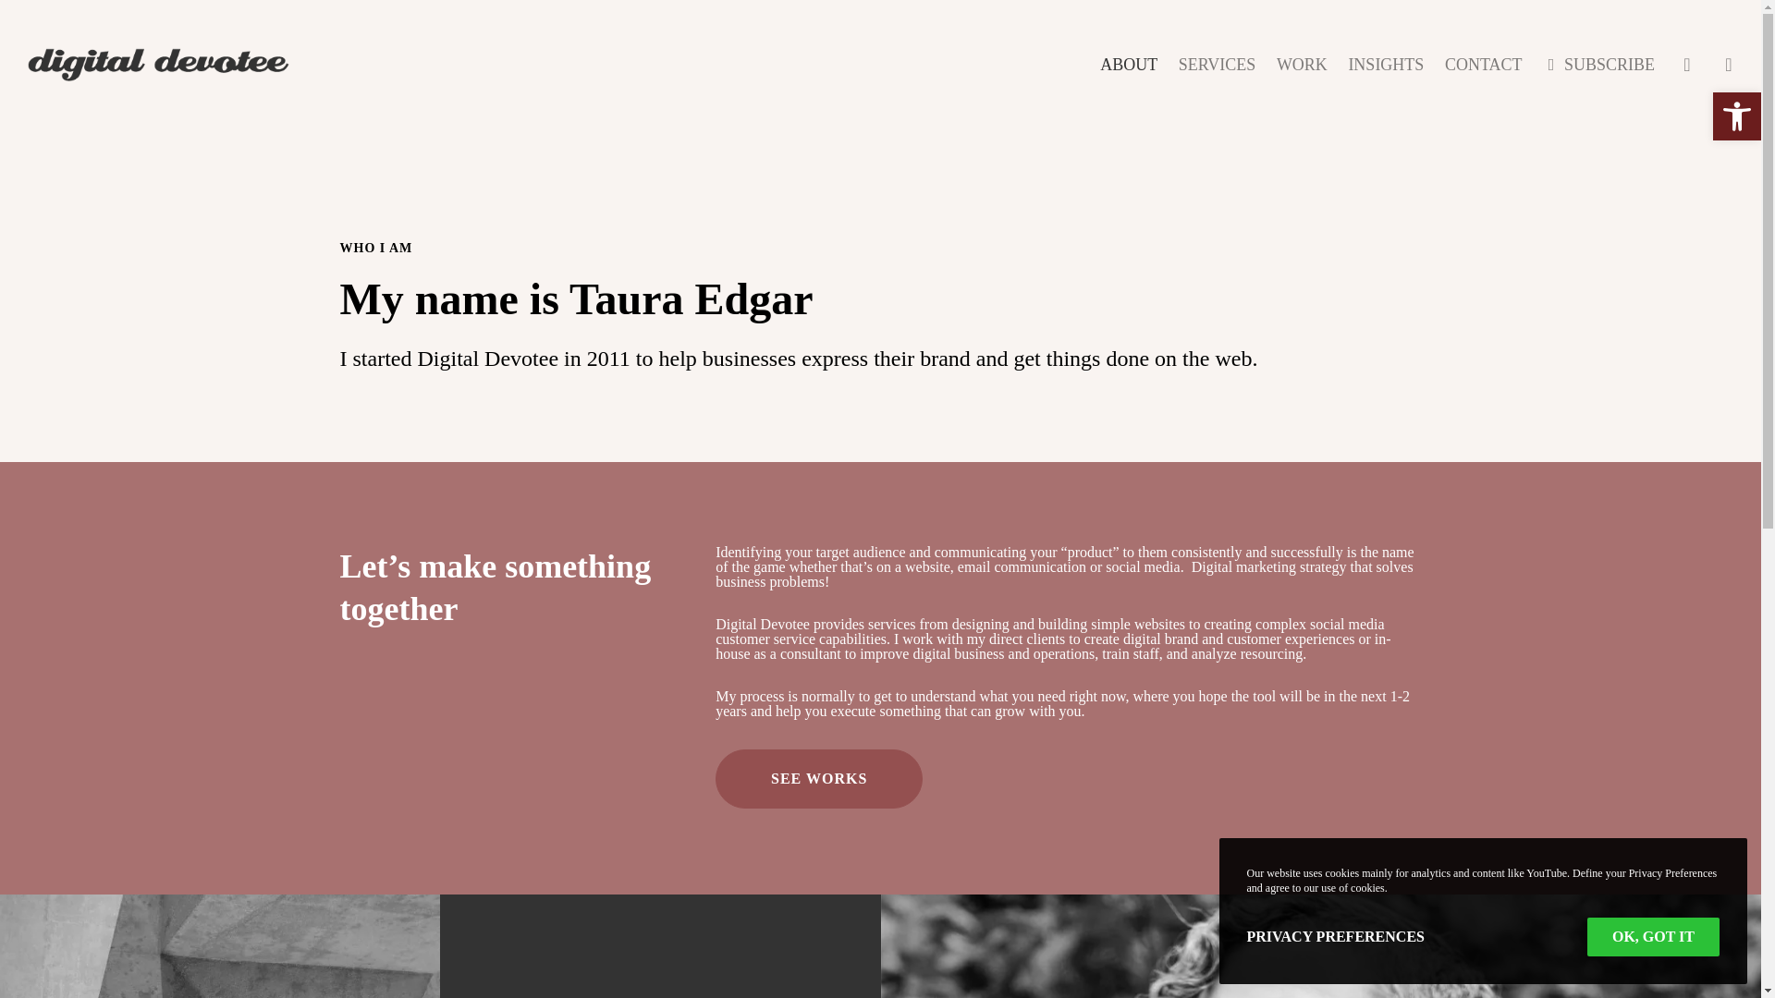 The image size is (1775, 998). Describe the element at coordinates (879, 869) in the screenshot. I see `how and why you should create a business podcast` at that location.